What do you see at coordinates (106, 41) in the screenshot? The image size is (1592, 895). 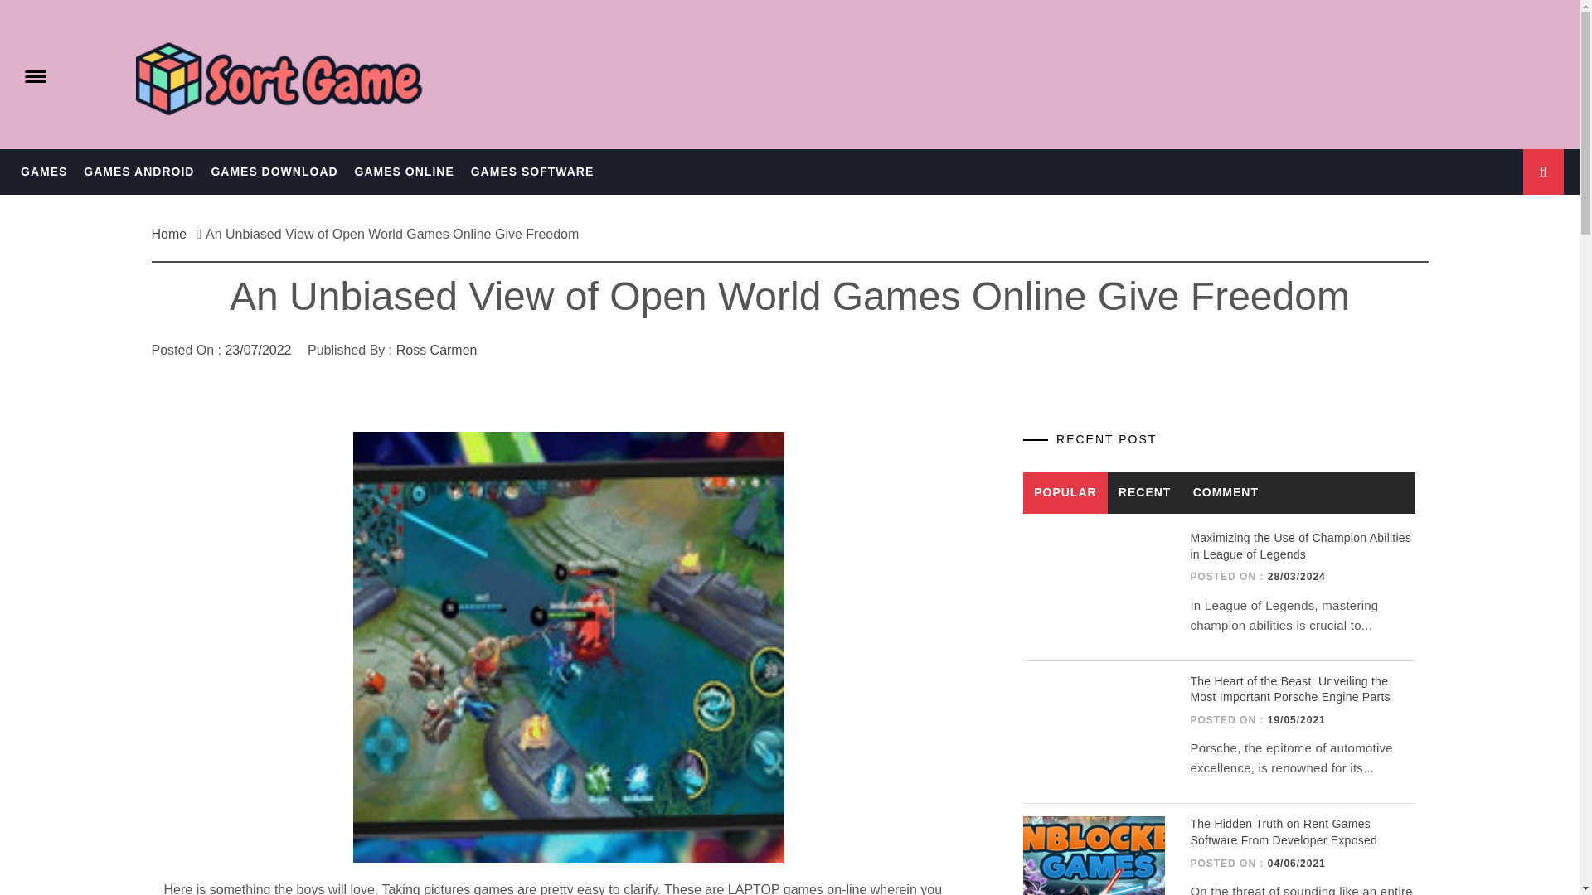 I see `SORT GAME` at bounding box center [106, 41].